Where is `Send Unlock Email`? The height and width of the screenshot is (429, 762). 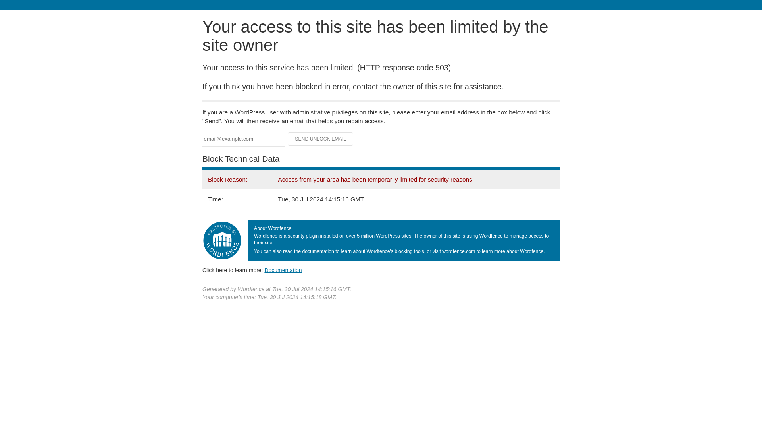 Send Unlock Email is located at coordinates (321, 139).